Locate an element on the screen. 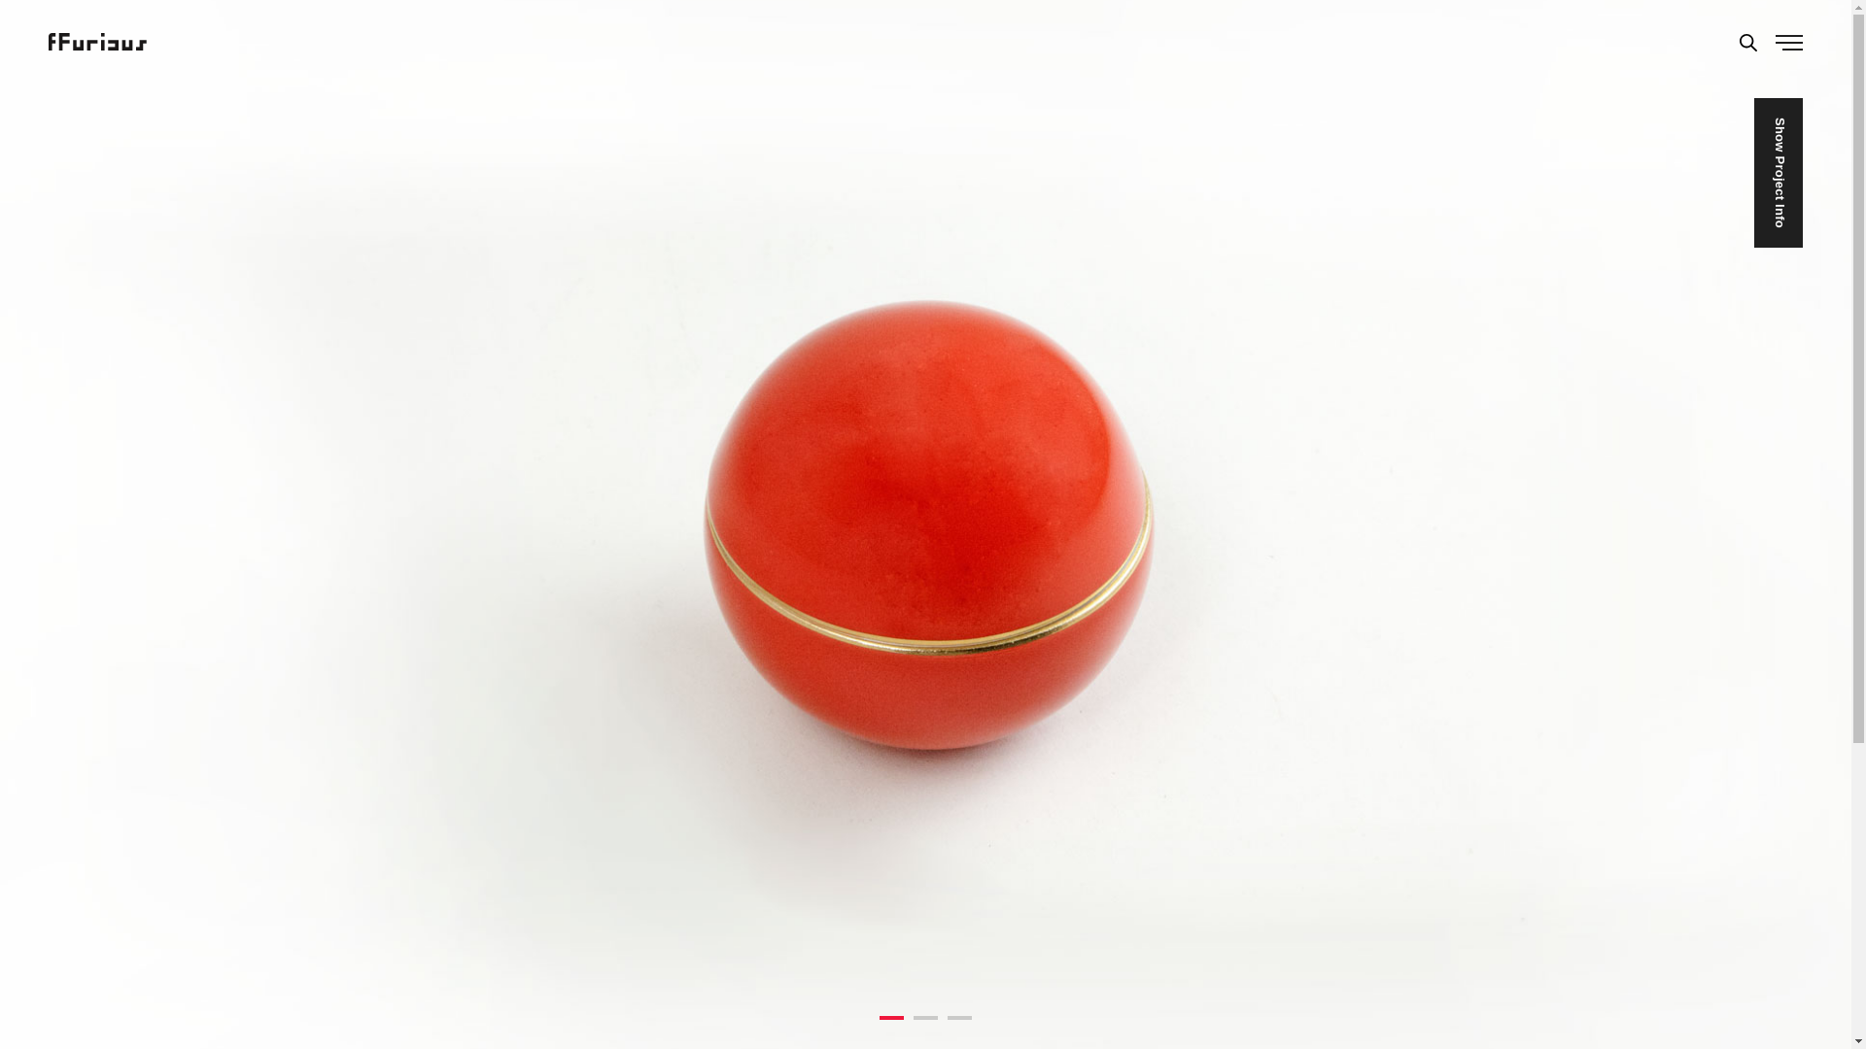  Facebook is located at coordinates (1149, 830).